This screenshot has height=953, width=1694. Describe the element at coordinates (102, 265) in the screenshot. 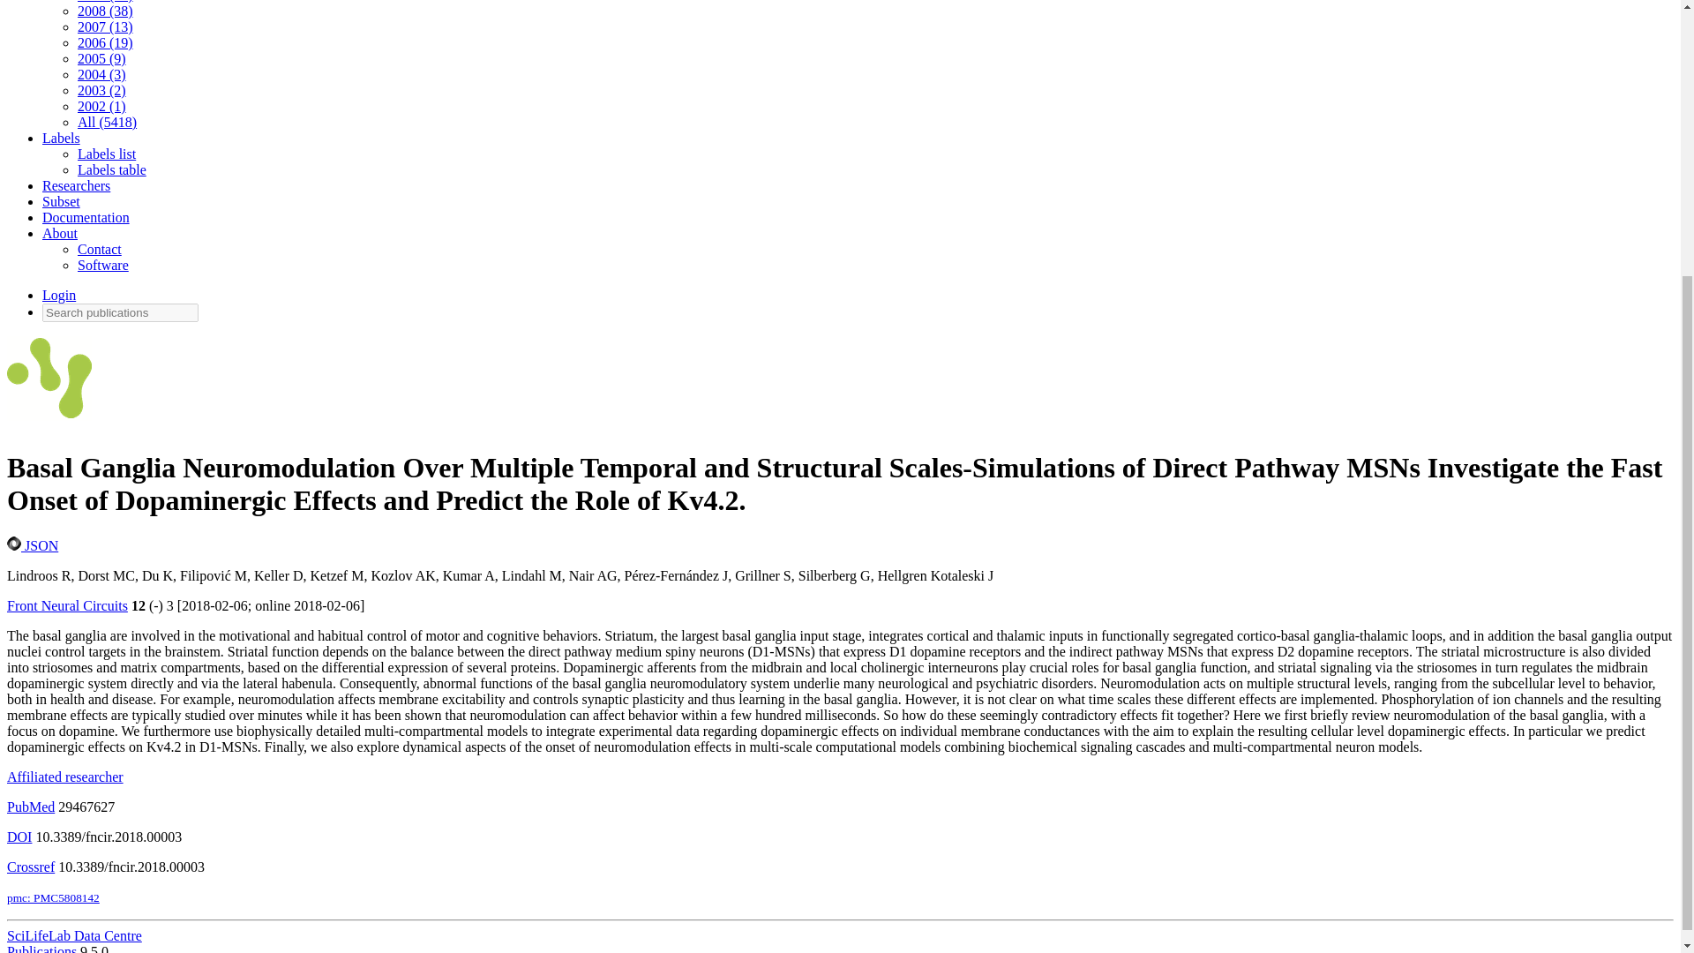

I see `Software` at that location.